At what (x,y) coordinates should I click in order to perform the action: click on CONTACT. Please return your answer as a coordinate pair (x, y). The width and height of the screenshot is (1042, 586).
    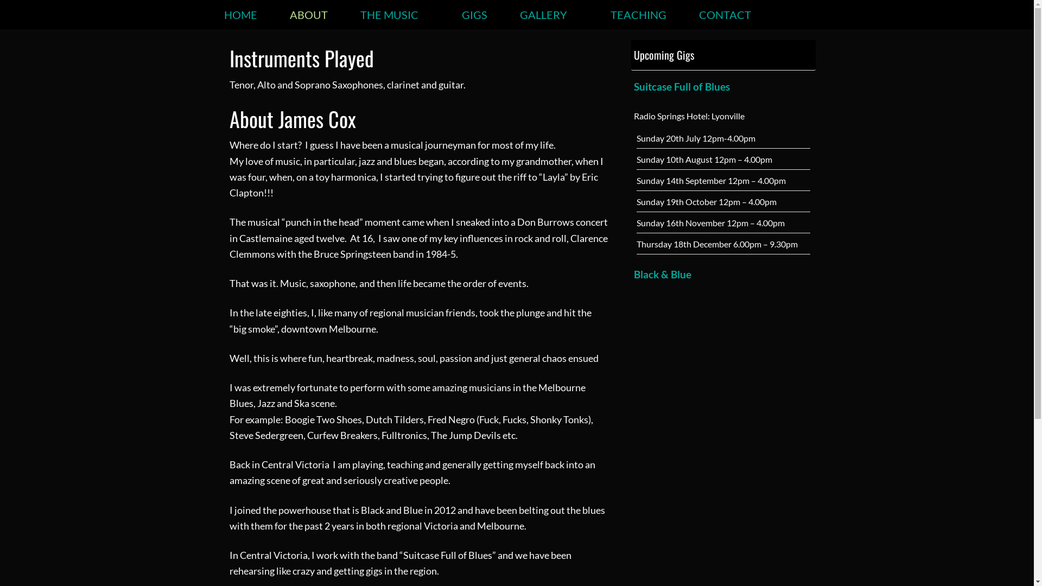
    Looking at the image, I should click on (725, 15).